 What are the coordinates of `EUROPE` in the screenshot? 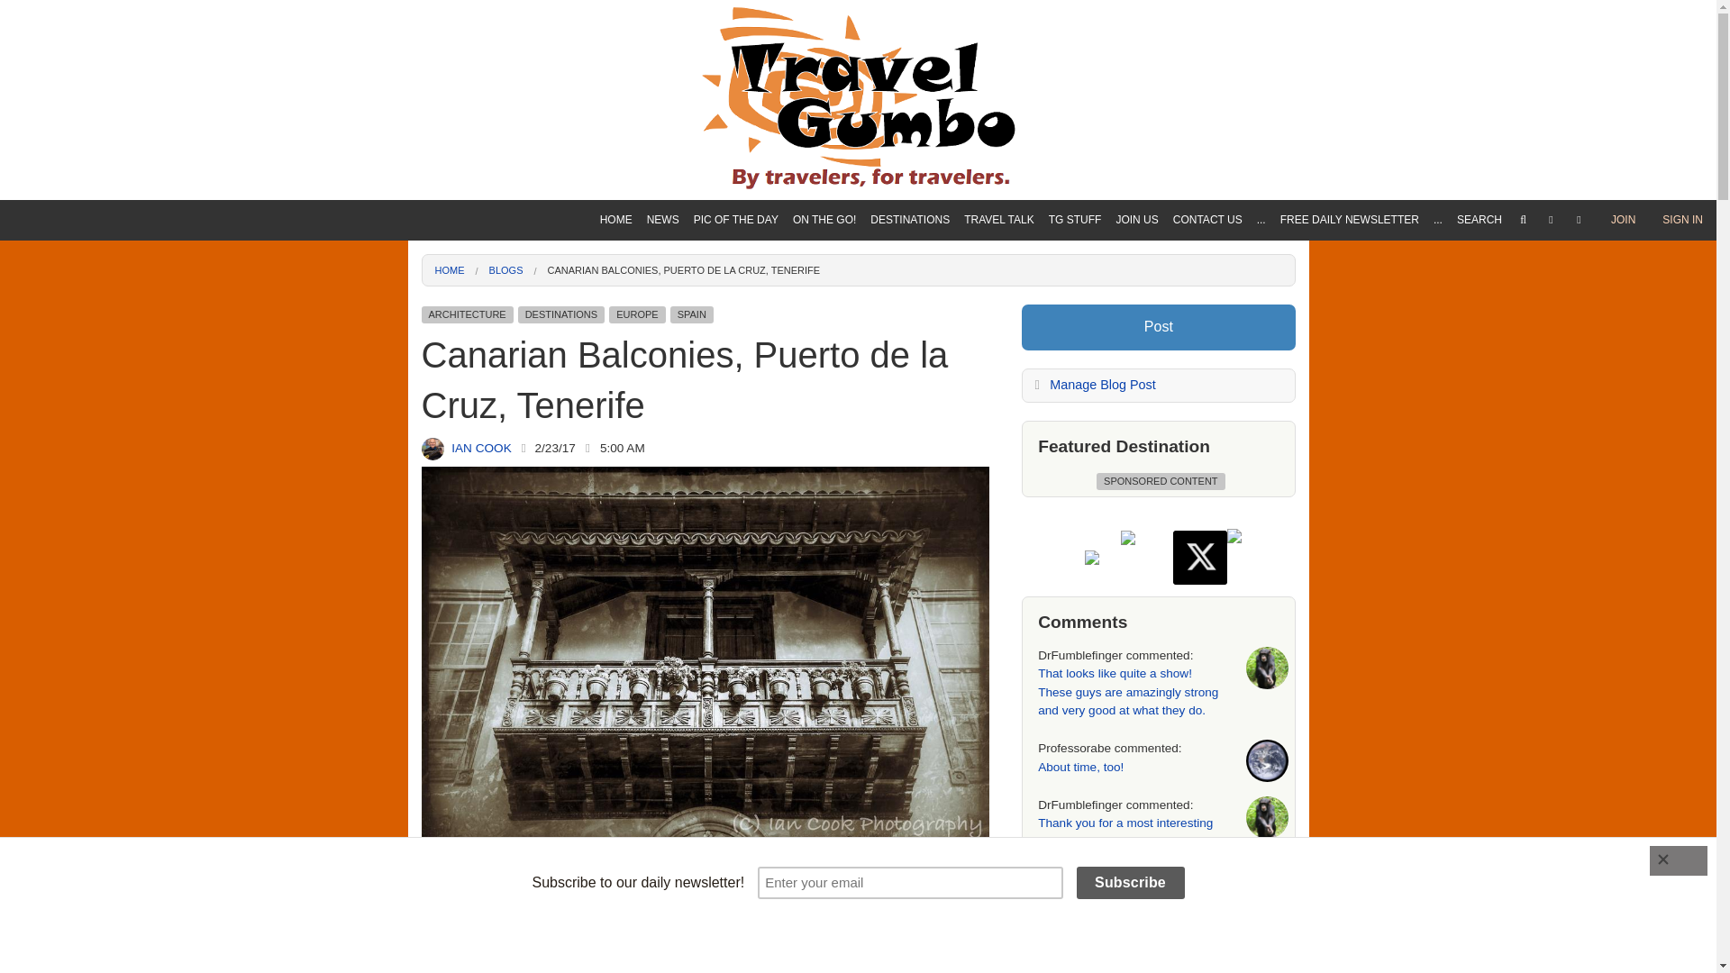 It's located at (910, 351).